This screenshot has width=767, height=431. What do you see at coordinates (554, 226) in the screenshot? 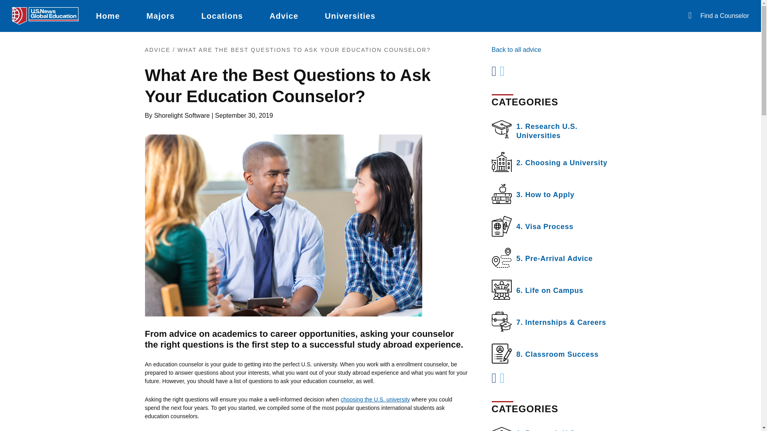
I see `4. Visa Process` at bounding box center [554, 226].